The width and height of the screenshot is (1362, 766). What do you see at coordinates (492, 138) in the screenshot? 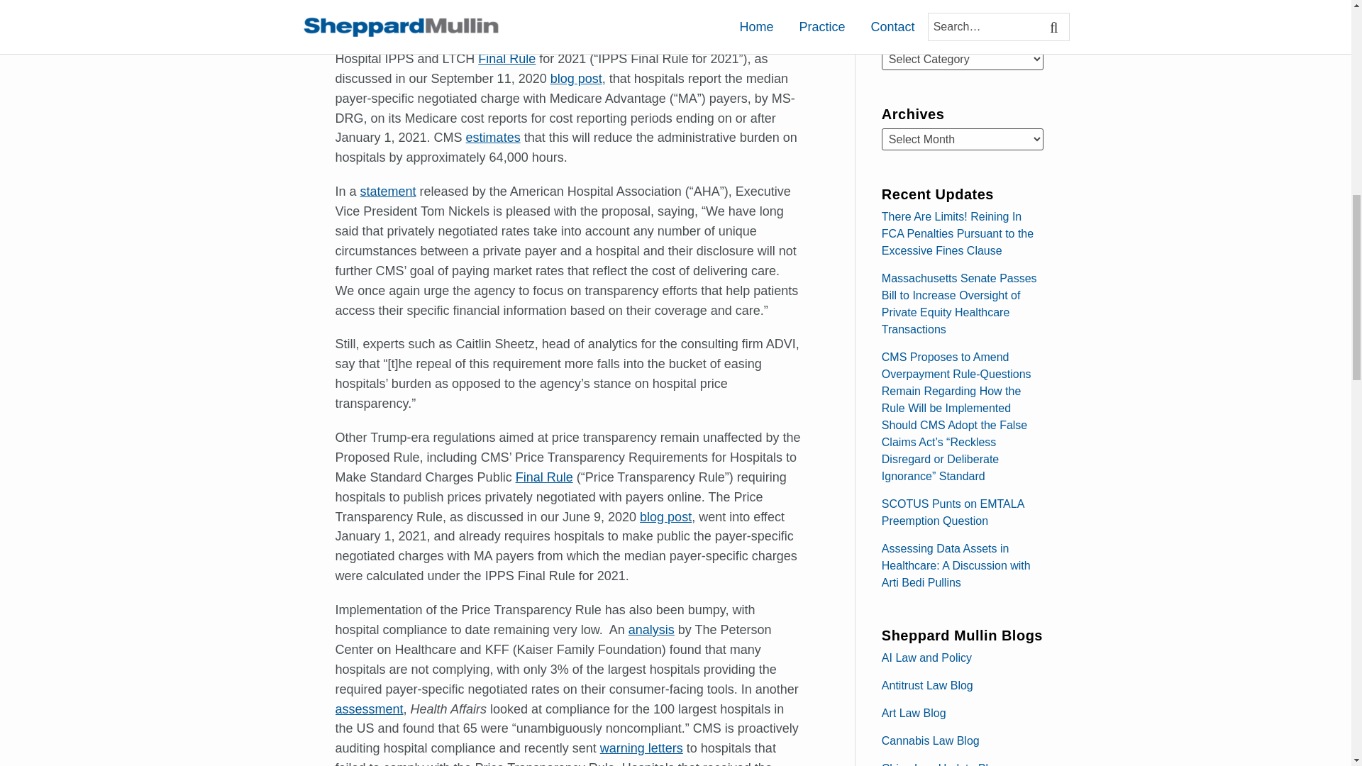
I see `estimates` at bounding box center [492, 138].